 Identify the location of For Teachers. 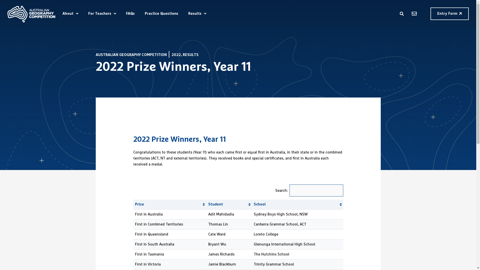
(102, 14).